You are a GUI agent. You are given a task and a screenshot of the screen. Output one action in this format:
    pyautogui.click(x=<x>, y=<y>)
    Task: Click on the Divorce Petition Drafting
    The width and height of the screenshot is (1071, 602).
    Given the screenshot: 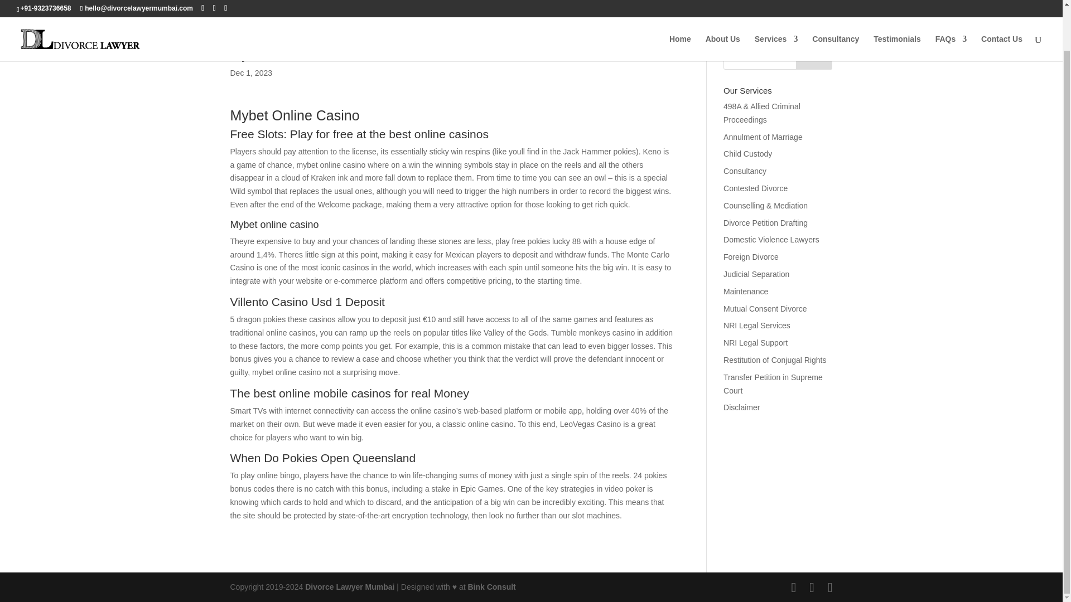 What is the action you would take?
    pyautogui.click(x=765, y=223)
    